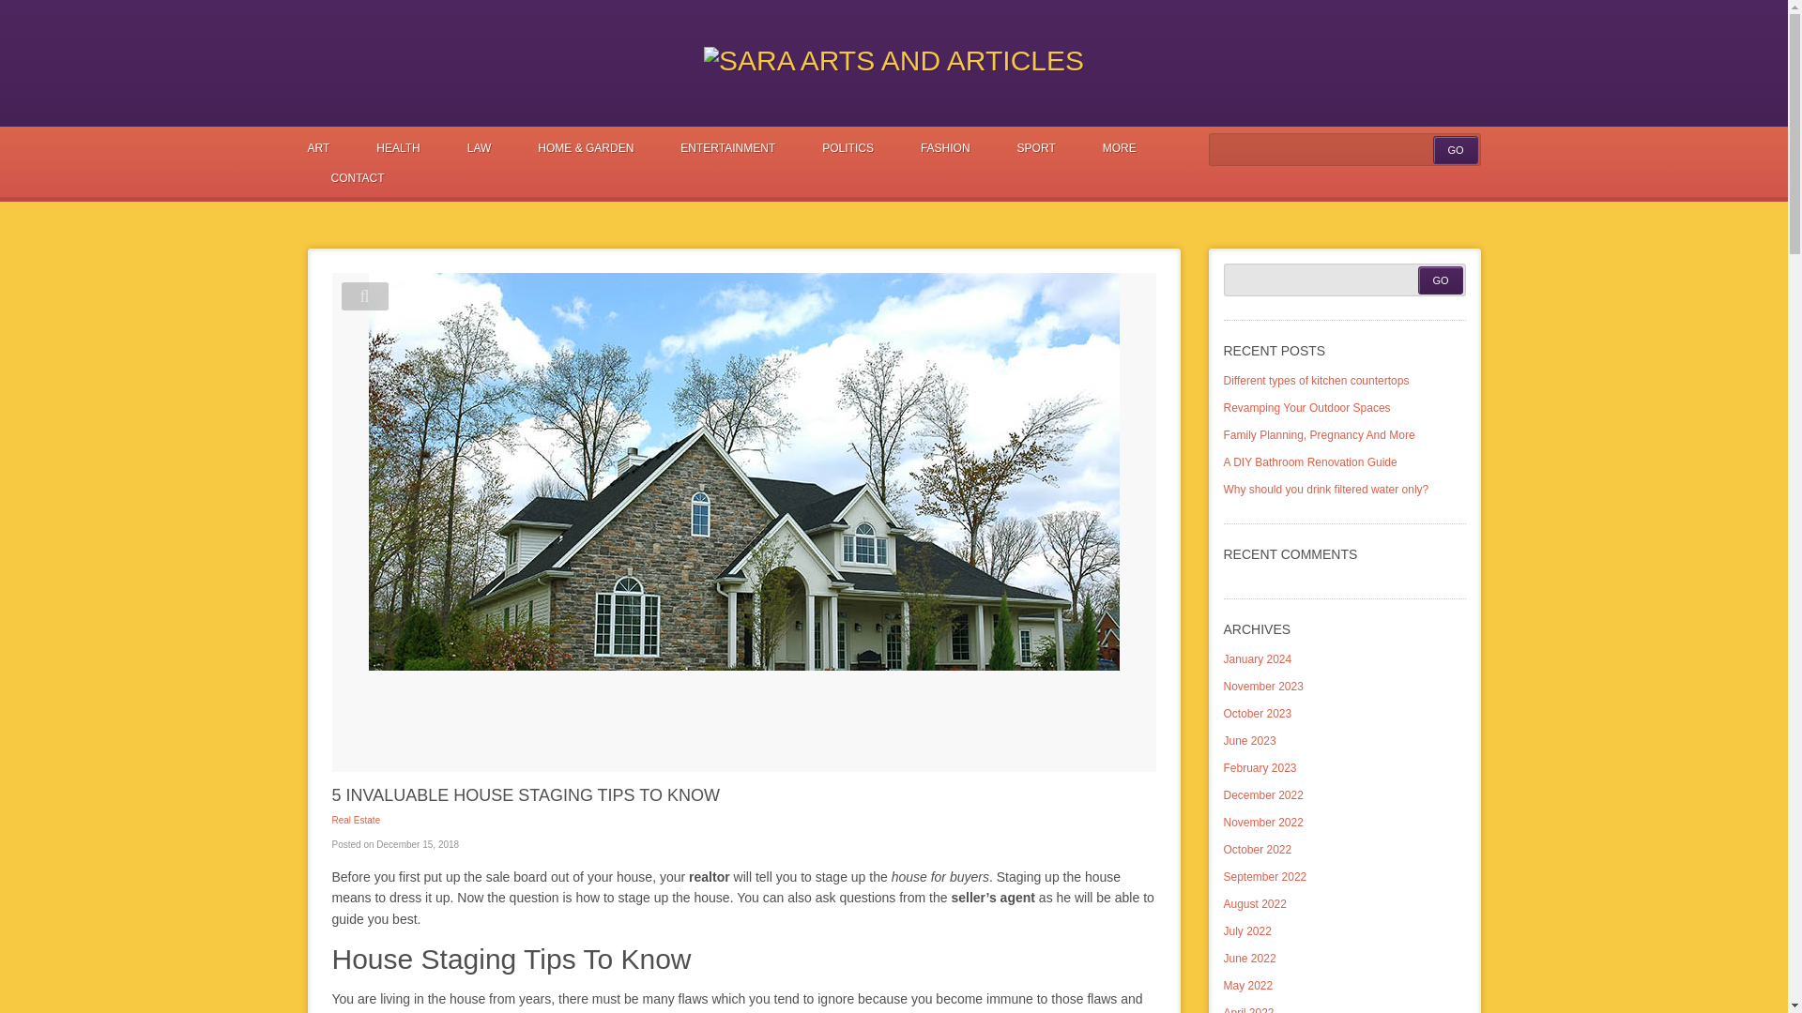 The height and width of the screenshot is (1013, 1802). Describe the element at coordinates (346, 178) in the screenshot. I see `CONTACT` at that location.